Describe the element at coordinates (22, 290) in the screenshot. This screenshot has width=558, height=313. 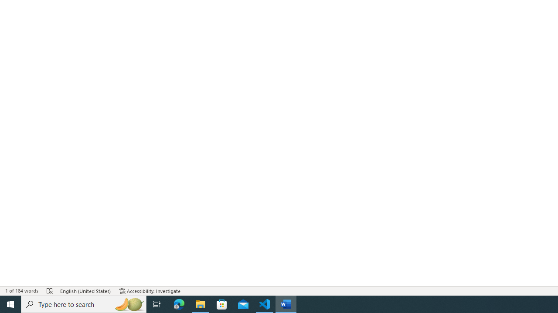
I see `Word Count 1 of 184 words` at that location.